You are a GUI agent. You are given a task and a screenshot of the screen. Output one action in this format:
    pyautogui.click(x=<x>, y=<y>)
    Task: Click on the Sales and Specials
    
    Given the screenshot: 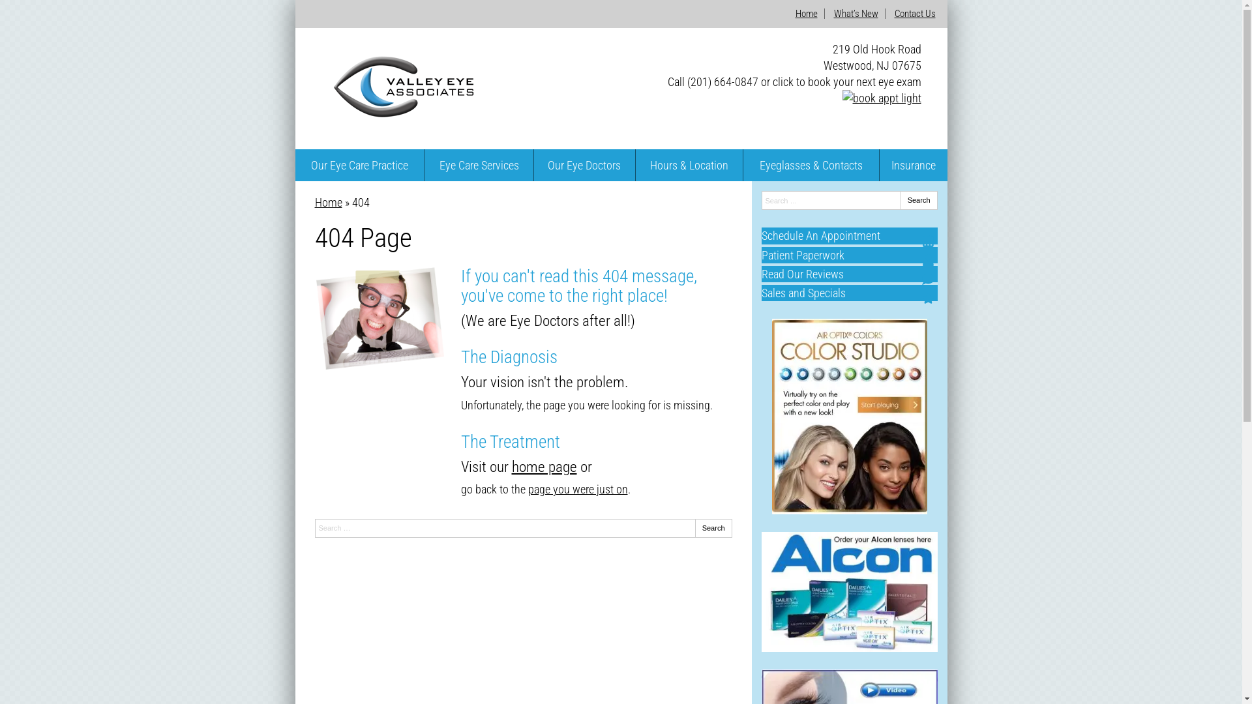 What is the action you would take?
    pyautogui.click(x=850, y=293)
    